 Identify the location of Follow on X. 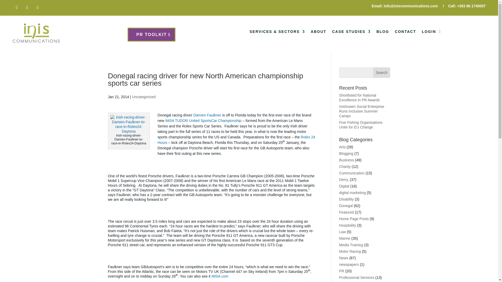
(27, 7).